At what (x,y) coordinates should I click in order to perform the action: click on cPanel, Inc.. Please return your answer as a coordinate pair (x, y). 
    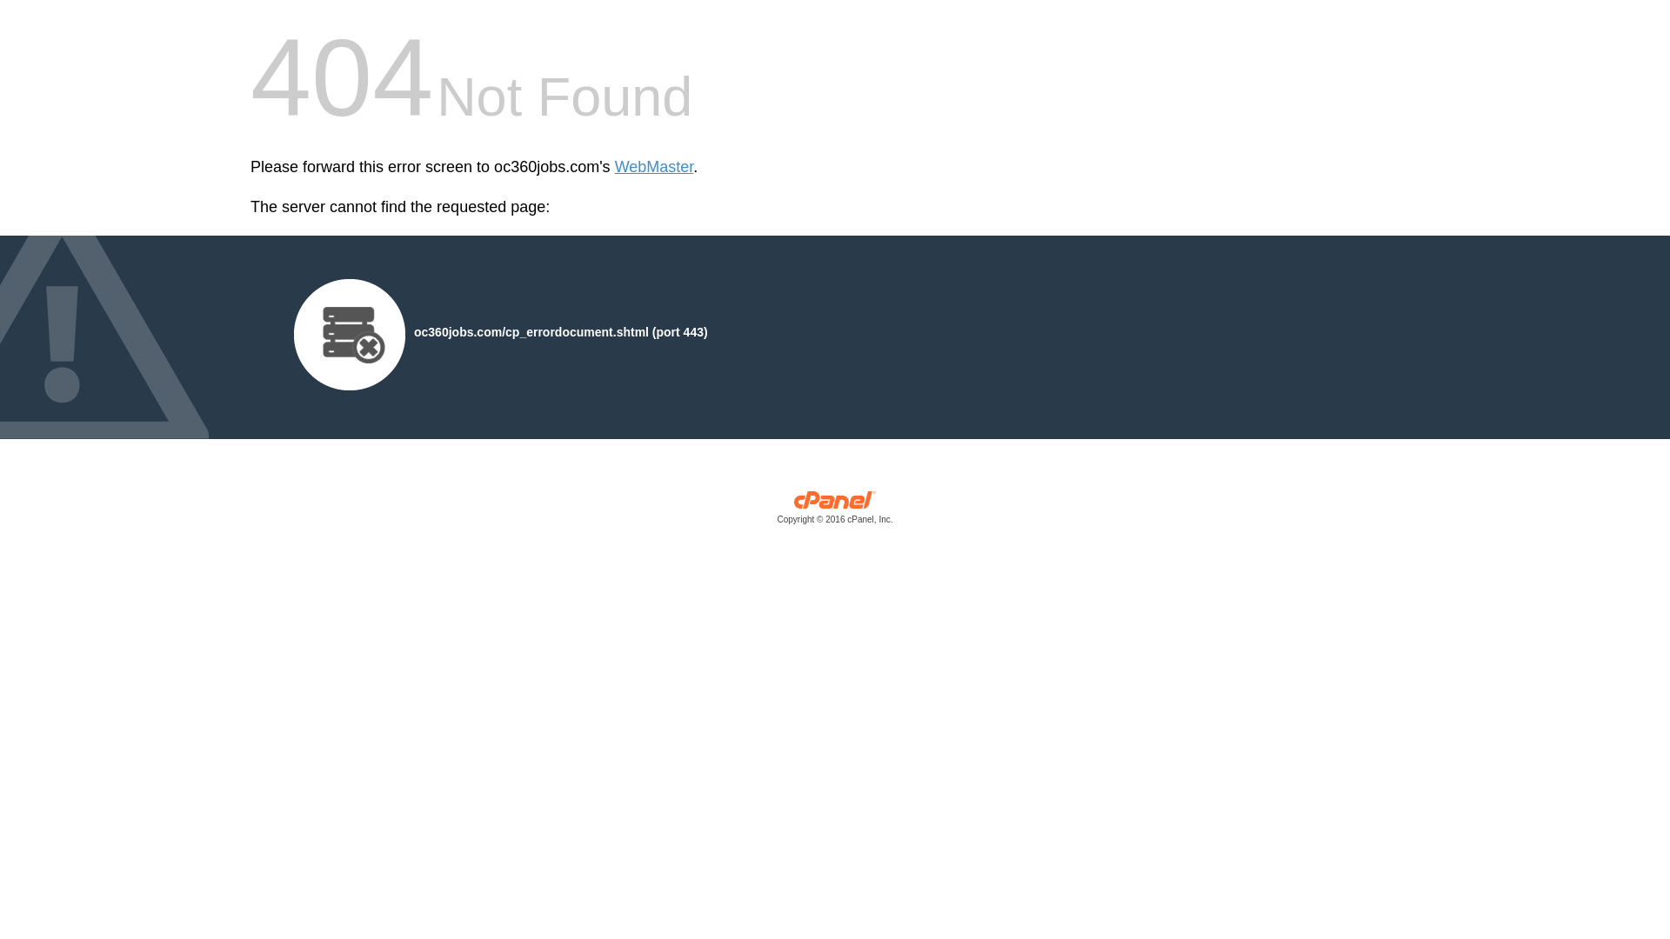
    Looking at the image, I should click on (835, 511).